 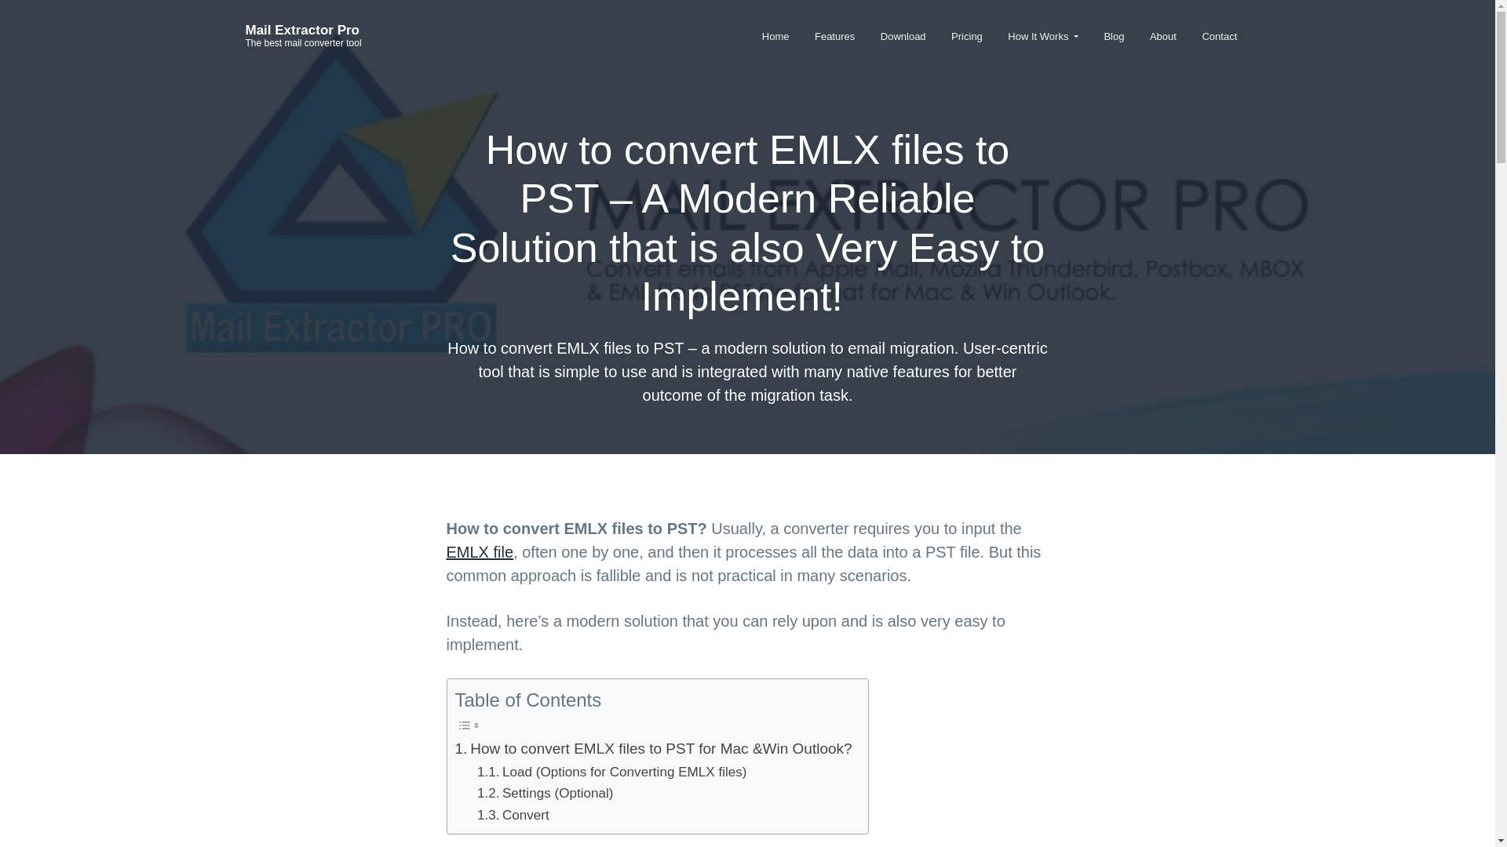 What do you see at coordinates (1218, 36) in the screenshot?
I see `Contact` at bounding box center [1218, 36].